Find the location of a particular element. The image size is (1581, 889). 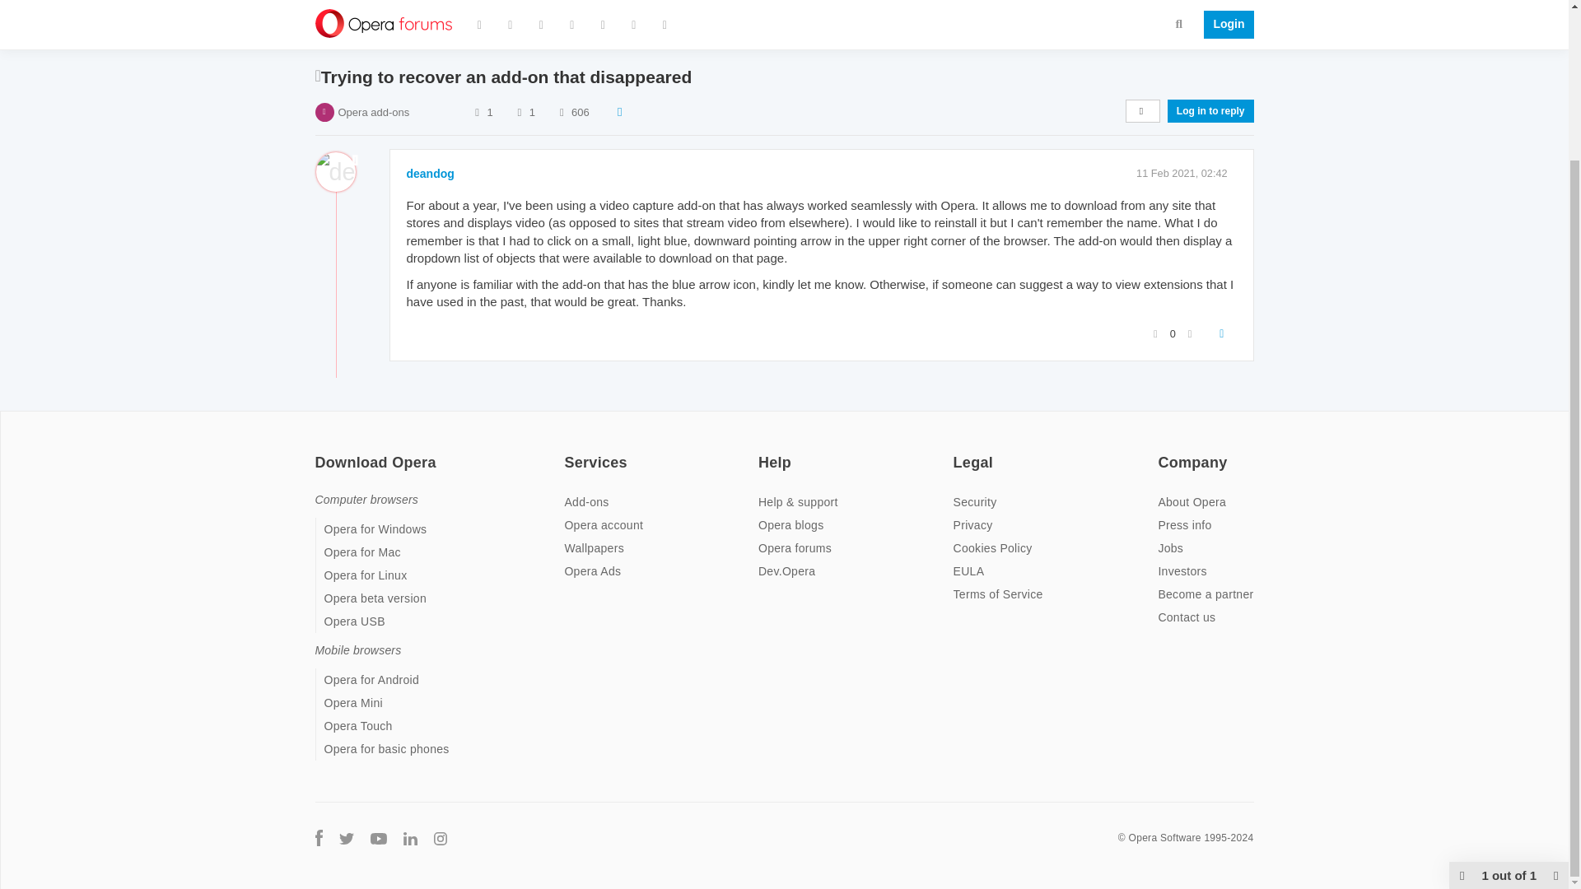

Log in to reply is located at coordinates (1210, 110).